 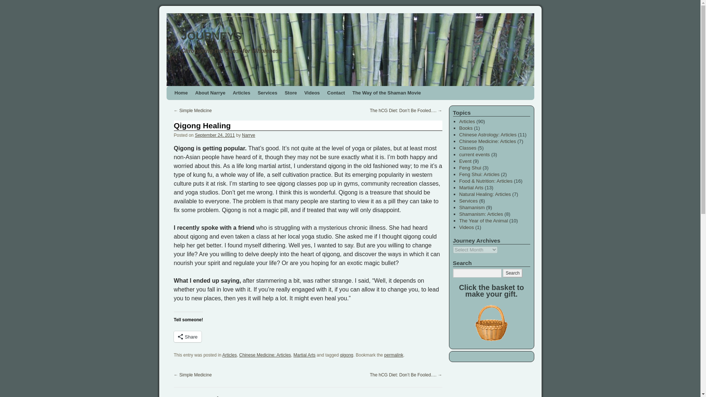 I want to click on September 24, 2011, so click(x=215, y=135).